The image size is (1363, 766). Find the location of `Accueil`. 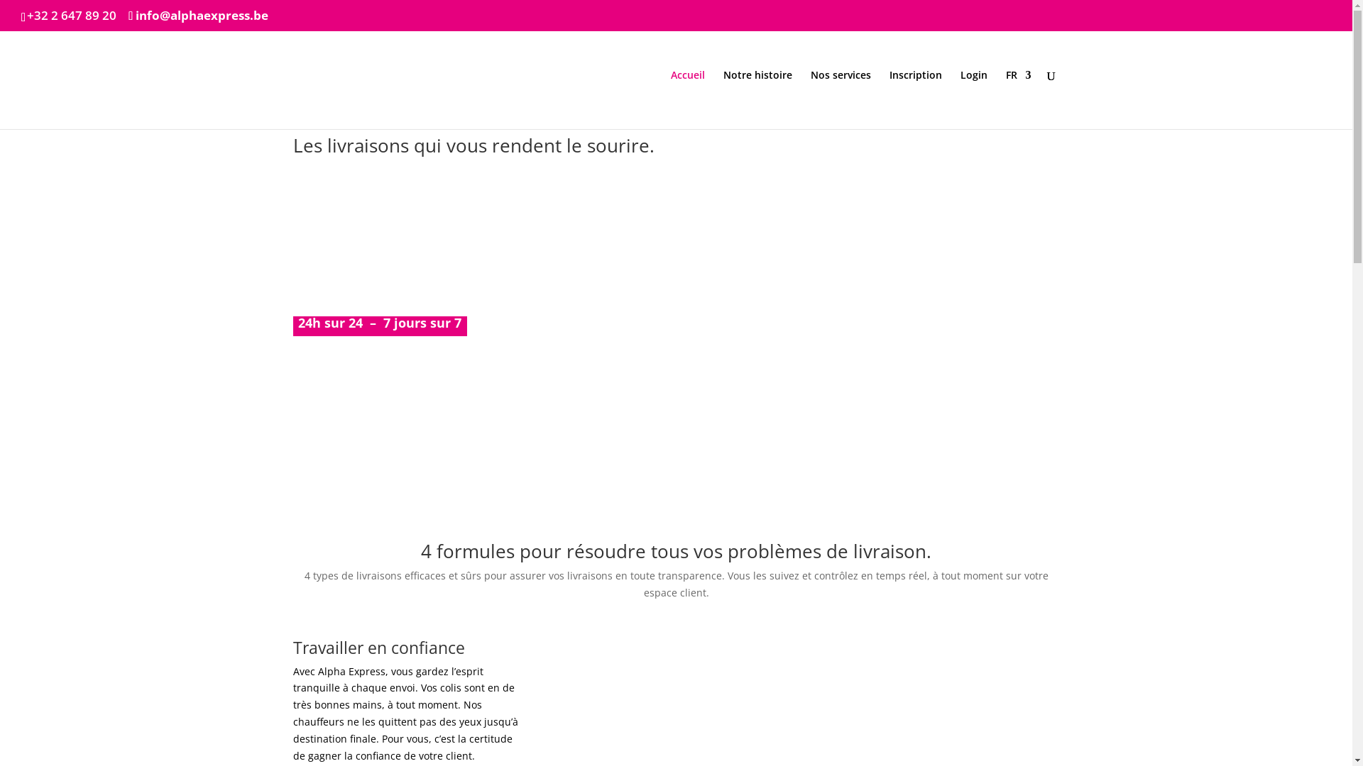

Accueil is located at coordinates (687, 99).